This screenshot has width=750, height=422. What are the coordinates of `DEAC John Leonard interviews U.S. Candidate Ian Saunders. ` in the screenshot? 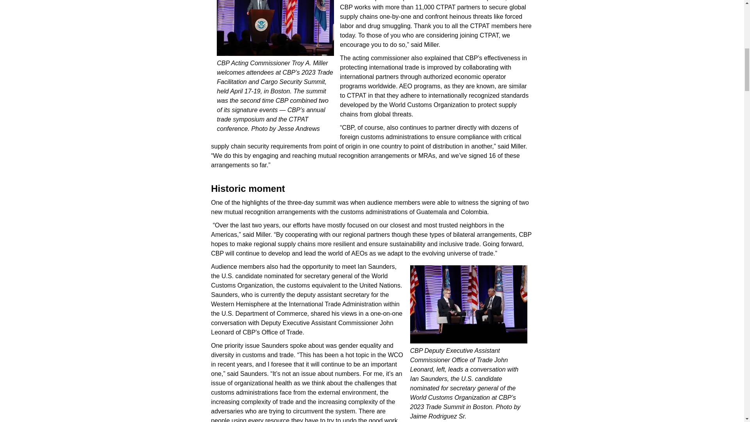 It's located at (469, 304).